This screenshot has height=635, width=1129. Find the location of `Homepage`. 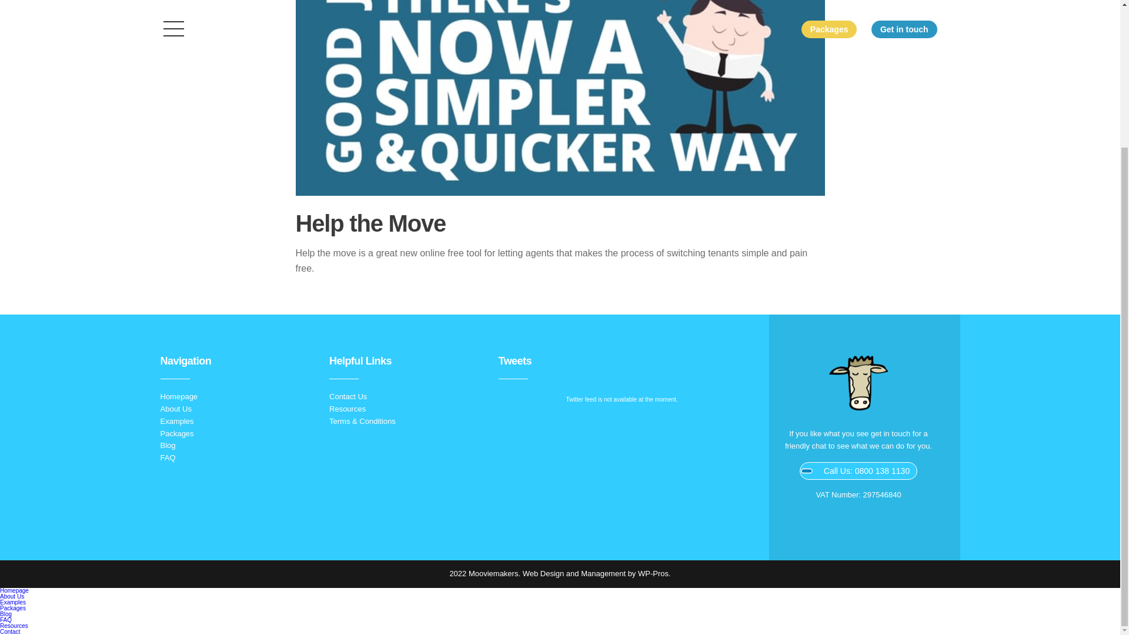

Homepage is located at coordinates (14, 590).